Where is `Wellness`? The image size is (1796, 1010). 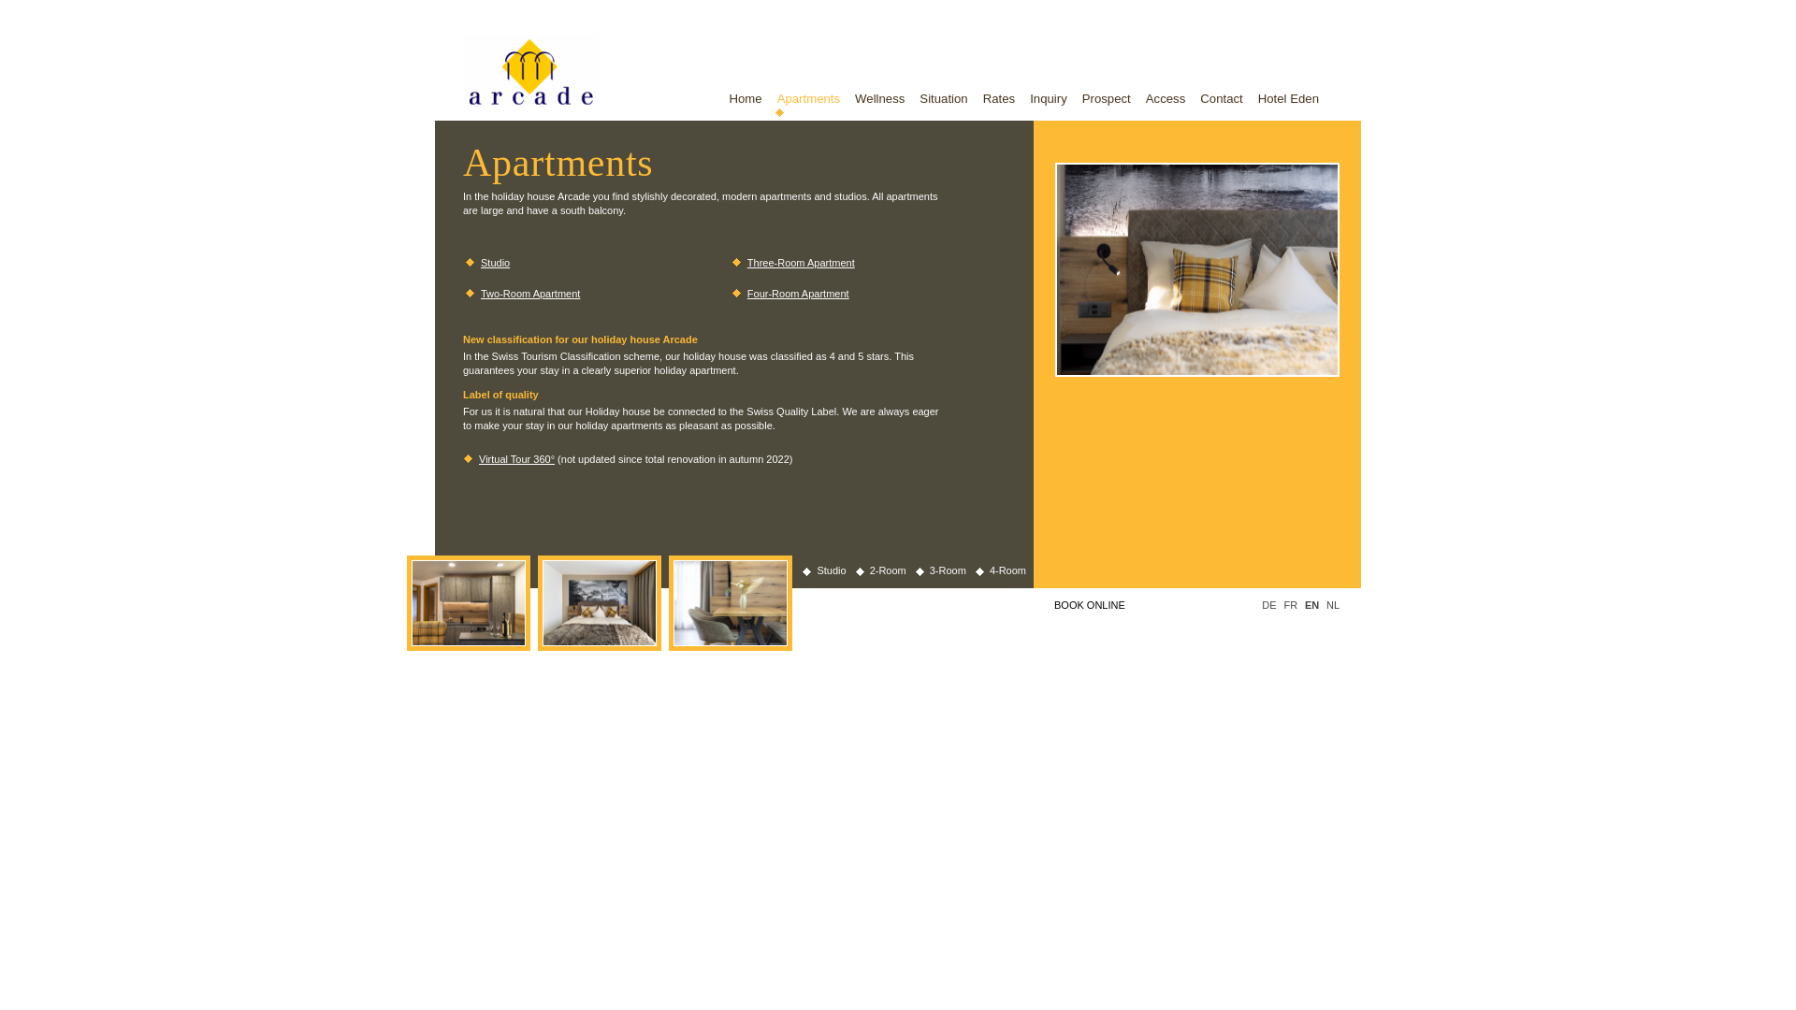
Wellness is located at coordinates (879, 104).